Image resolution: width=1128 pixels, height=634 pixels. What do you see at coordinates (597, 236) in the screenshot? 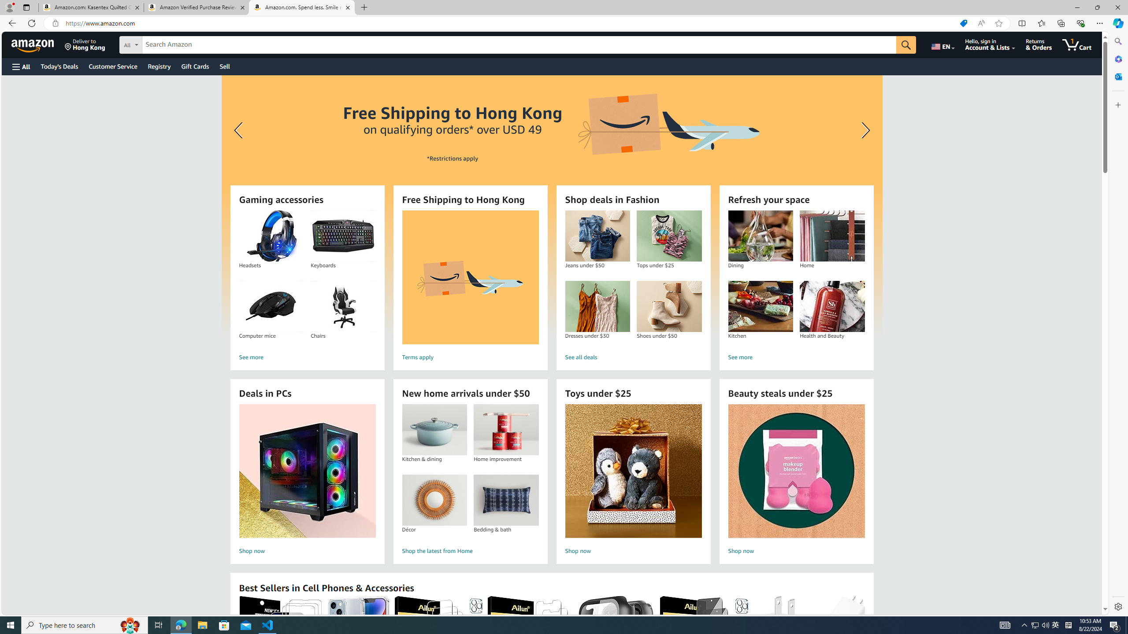
I see `Jeans under $50` at bounding box center [597, 236].